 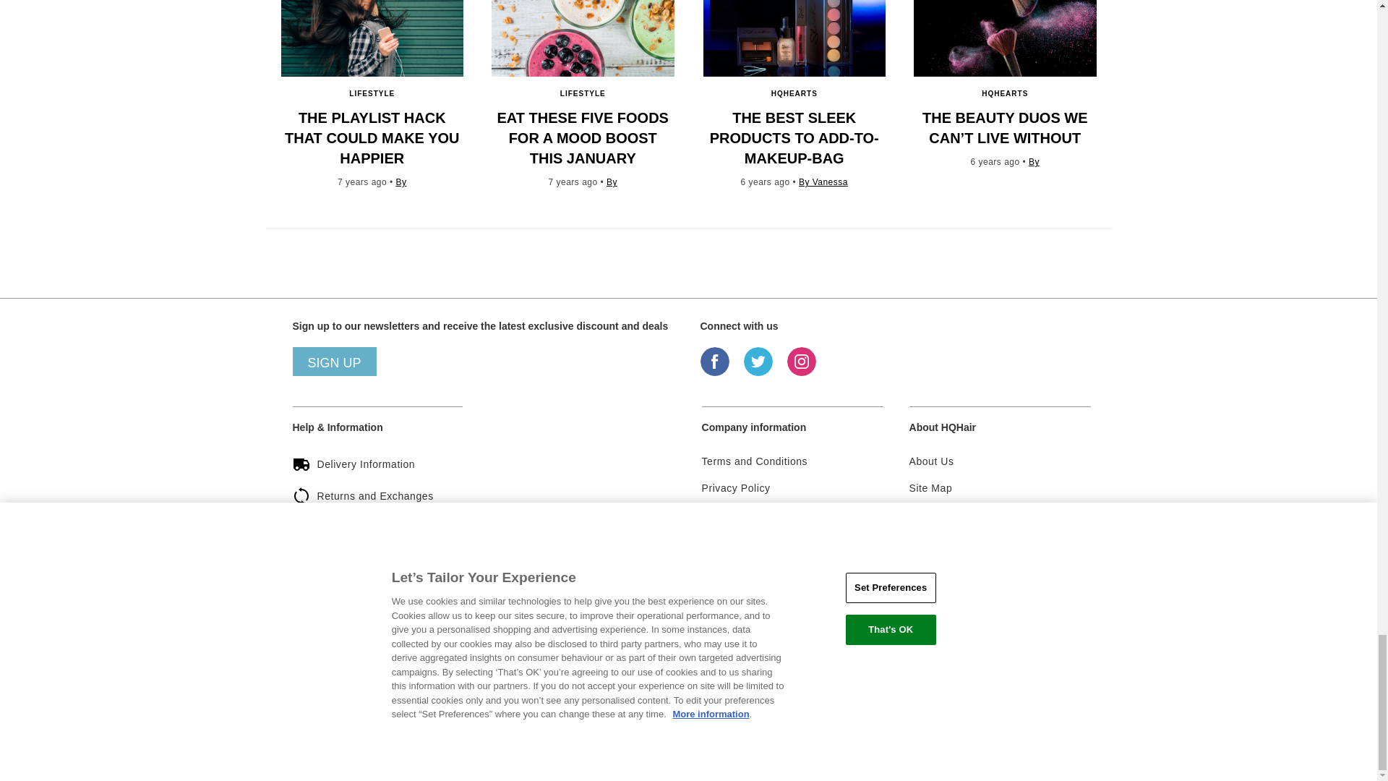 I want to click on Alipay, so click(x=909, y=701).